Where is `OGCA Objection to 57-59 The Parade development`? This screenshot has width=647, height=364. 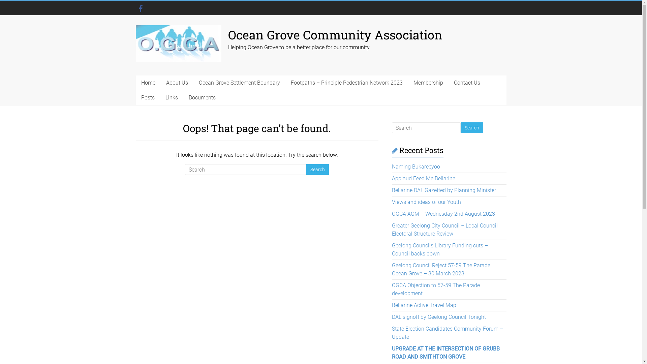
OGCA Objection to 57-59 The Parade development is located at coordinates (436, 289).